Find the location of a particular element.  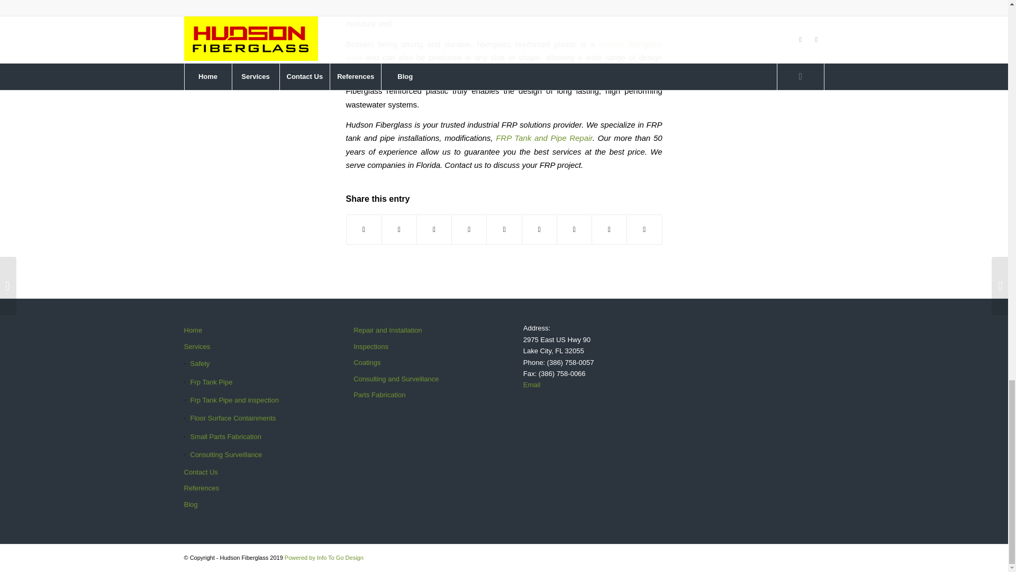

FRP Tank and Pipe Repair is located at coordinates (544, 138).